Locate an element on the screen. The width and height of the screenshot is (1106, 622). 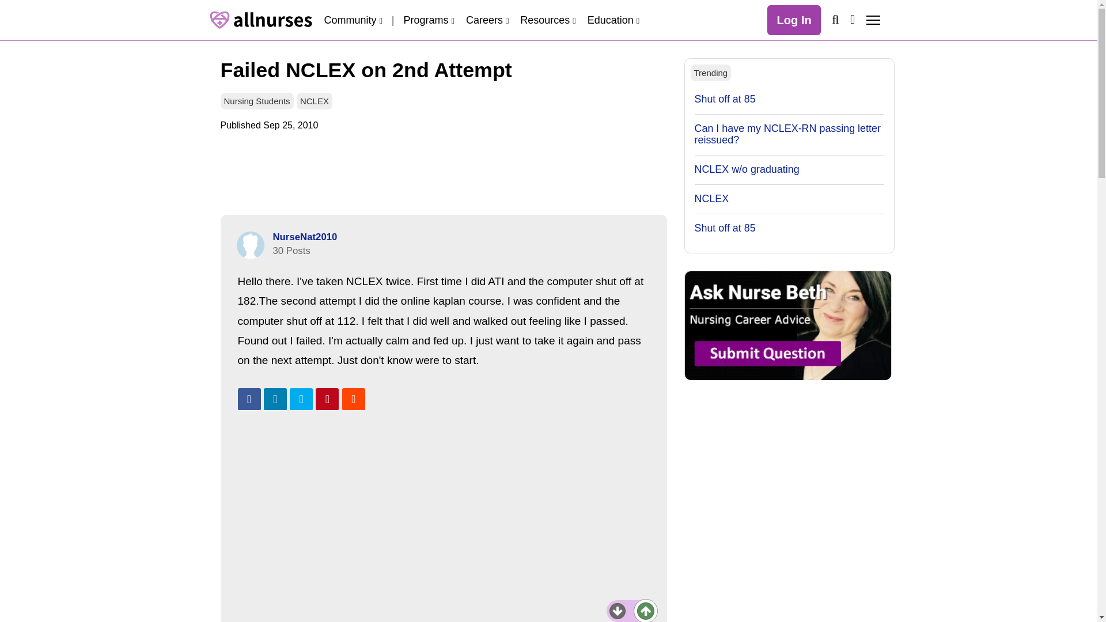
Go to NurseNat2010's profile is located at coordinates (250, 245).